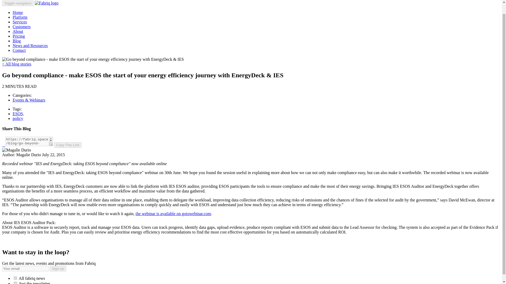 The width and height of the screenshot is (506, 284). What do you see at coordinates (18, 12) in the screenshot?
I see `Home` at bounding box center [18, 12].